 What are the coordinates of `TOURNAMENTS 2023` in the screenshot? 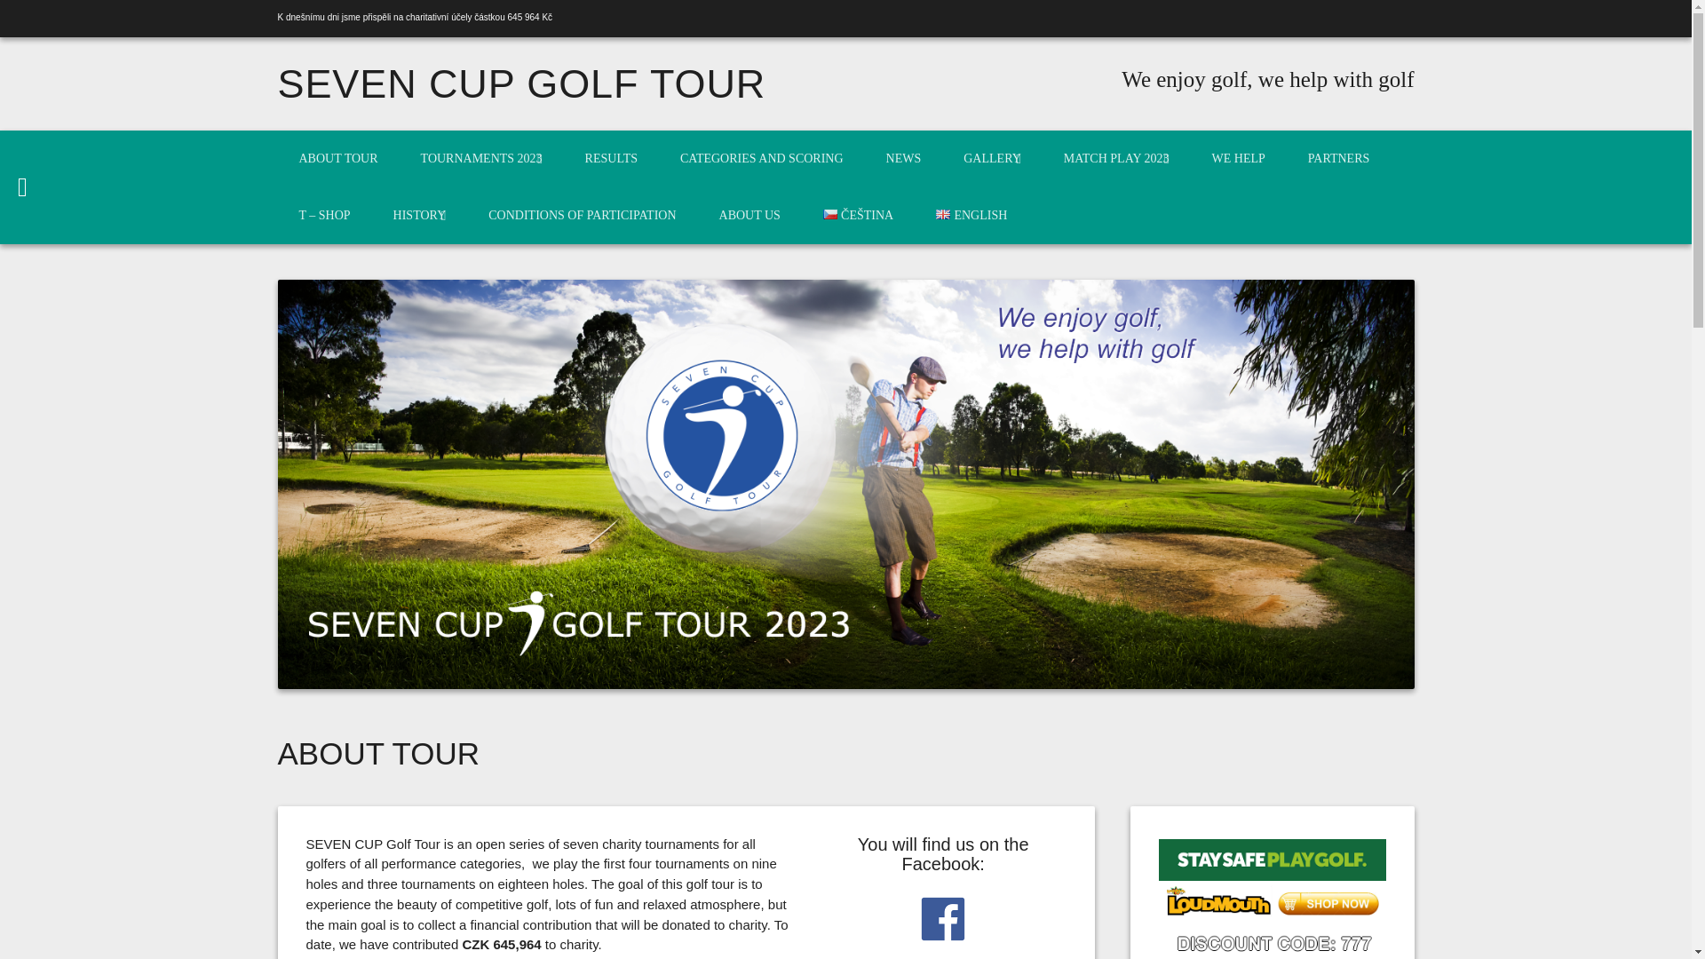 It's located at (481, 158).